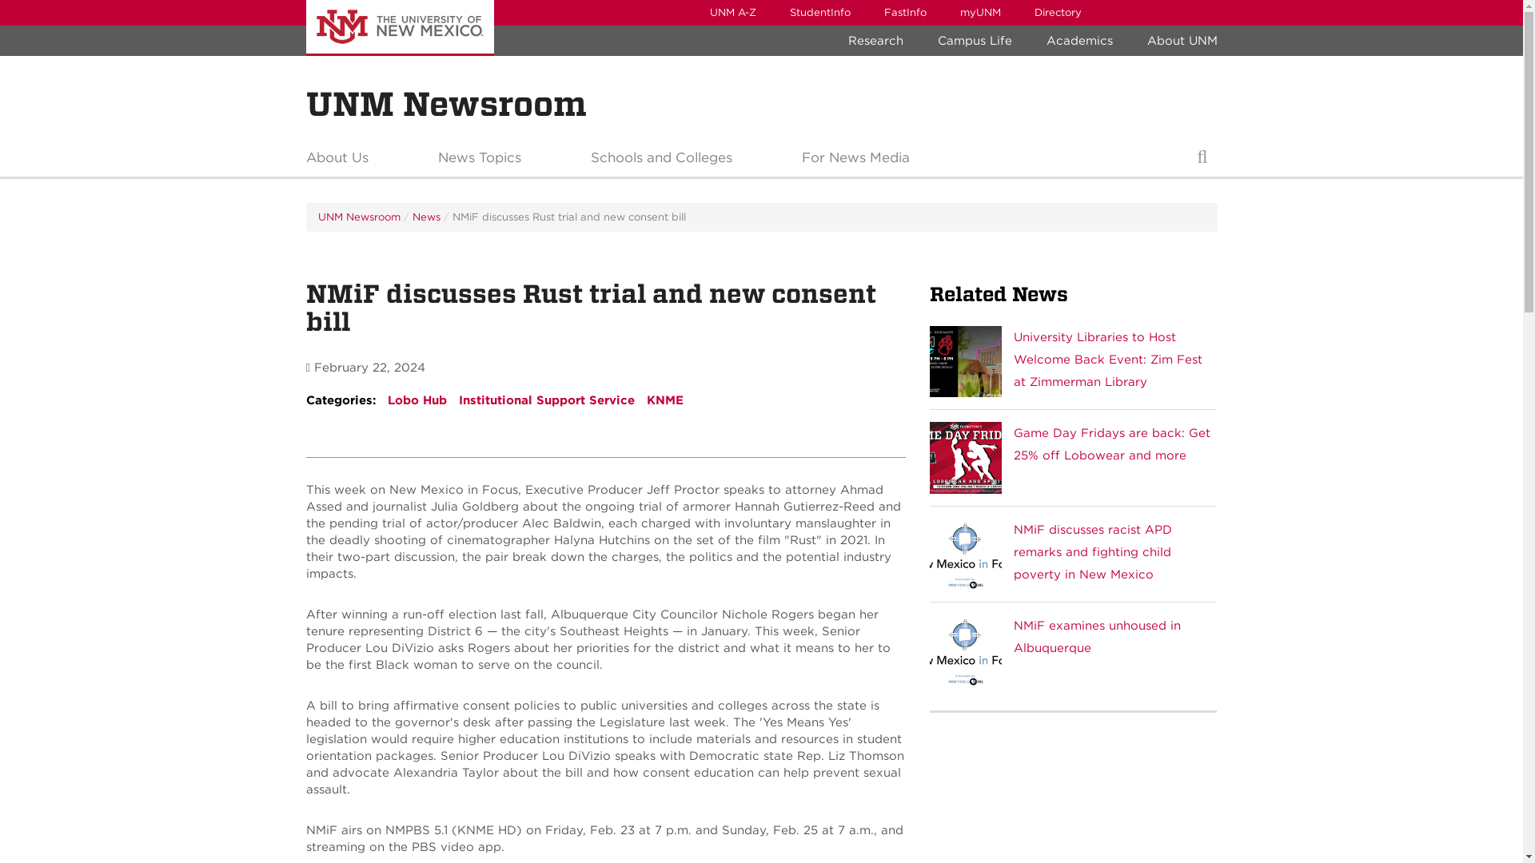 Image resolution: width=1535 pixels, height=863 pixels. I want to click on Toggle search, so click(1202, 161).